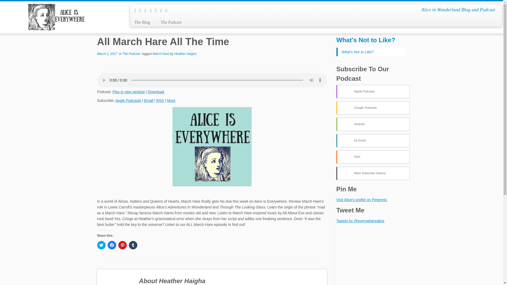  I want to click on Apple Podcasts, so click(373, 91).